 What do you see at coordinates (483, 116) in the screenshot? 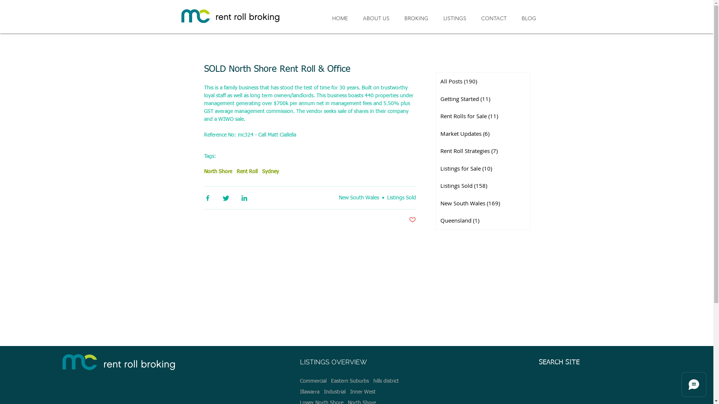
I see `Rent Rolls for Sale (11)` at bounding box center [483, 116].